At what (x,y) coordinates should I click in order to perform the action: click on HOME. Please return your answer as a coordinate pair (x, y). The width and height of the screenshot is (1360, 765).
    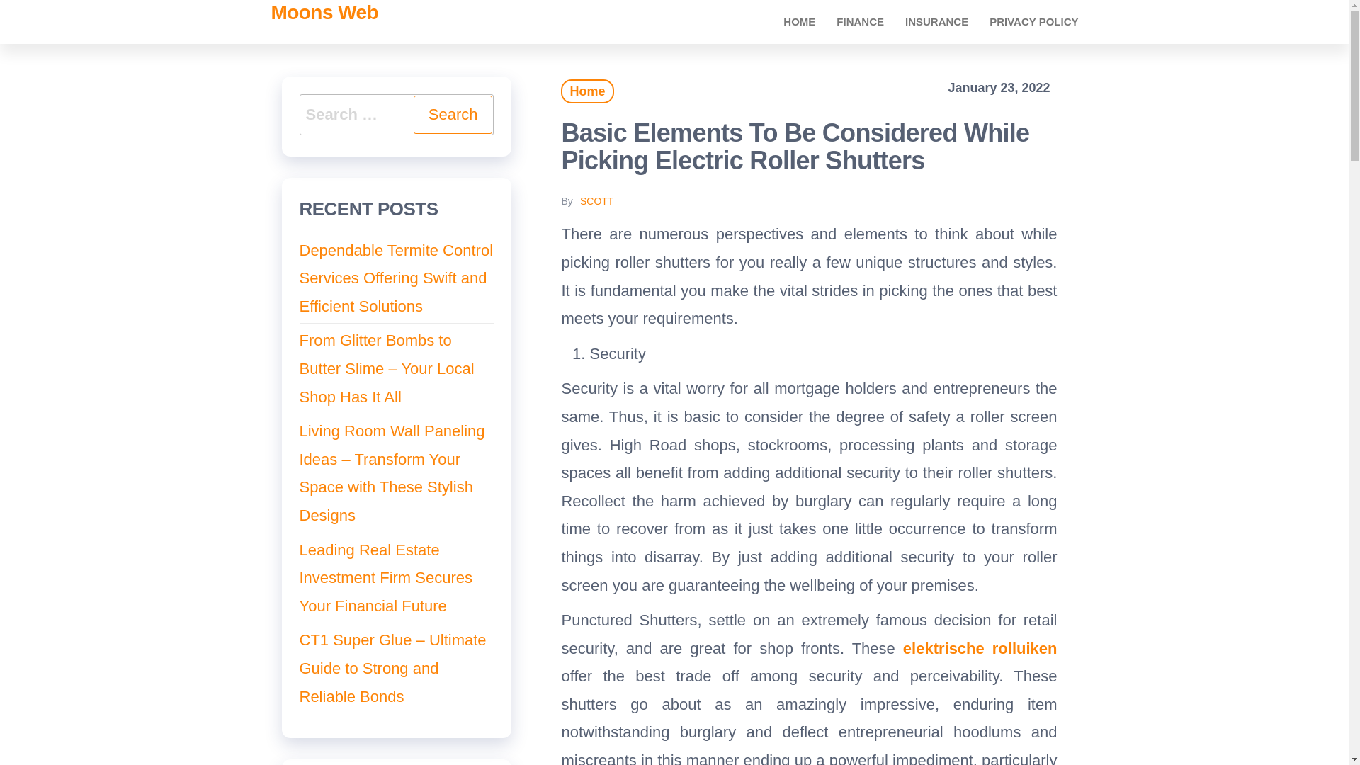
    Looking at the image, I should click on (799, 21).